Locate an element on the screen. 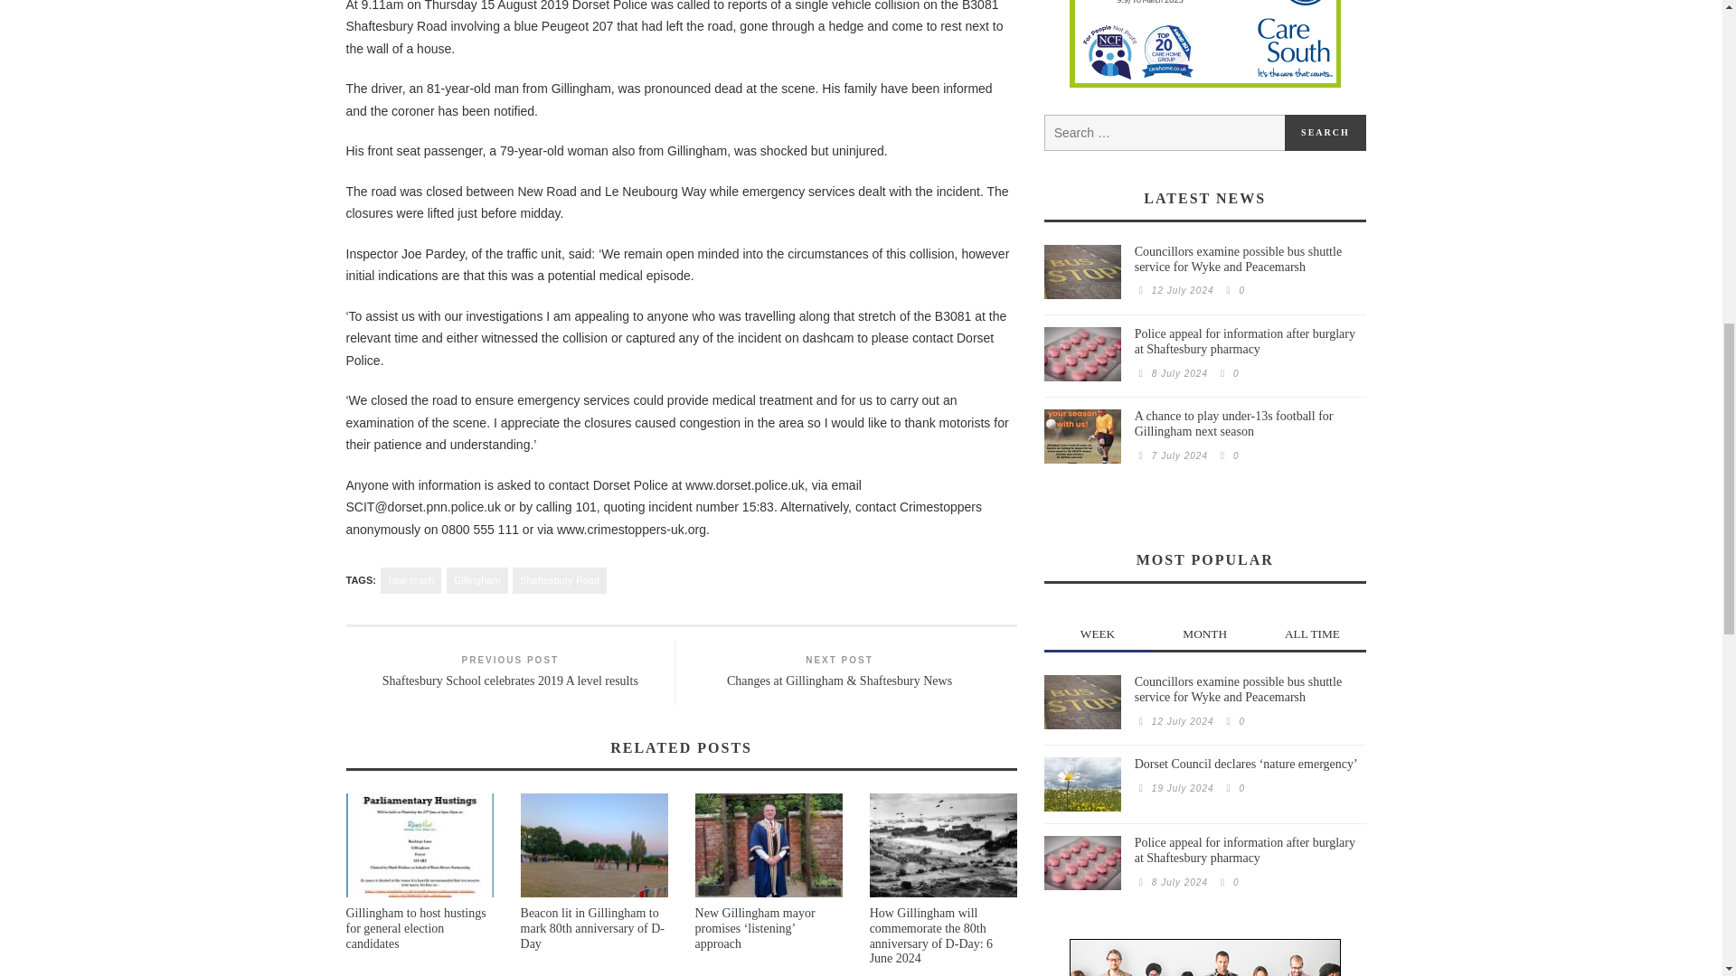 Image resolution: width=1736 pixels, height=976 pixels. Search is located at coordinates (1326, 133).